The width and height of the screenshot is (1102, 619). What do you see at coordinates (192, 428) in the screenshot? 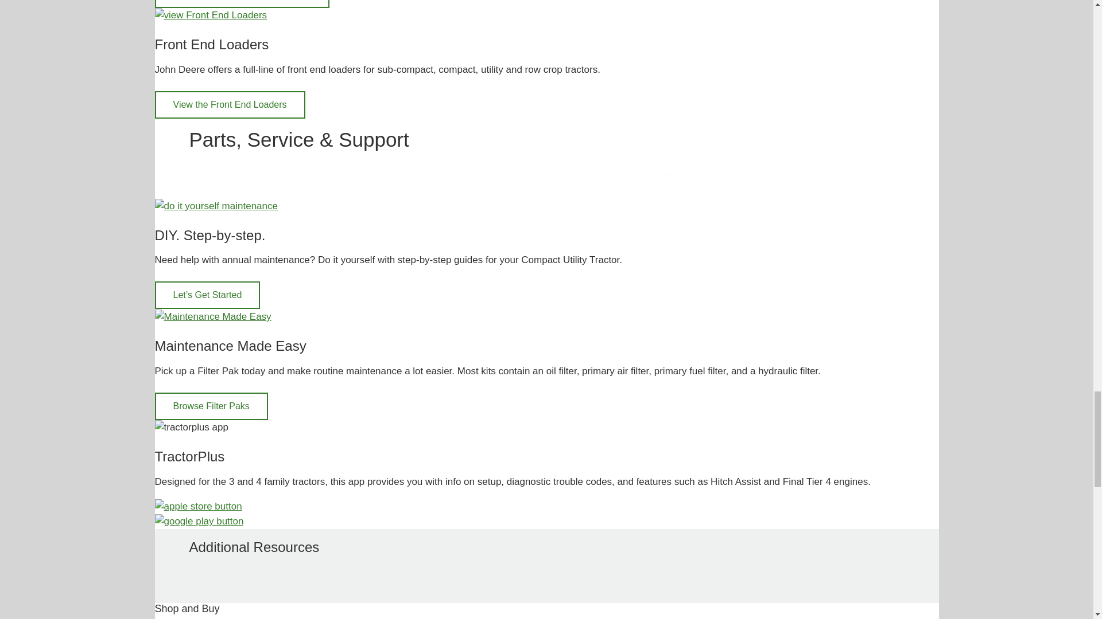
I see `tractorplus app` at bounding box center [192, 428].